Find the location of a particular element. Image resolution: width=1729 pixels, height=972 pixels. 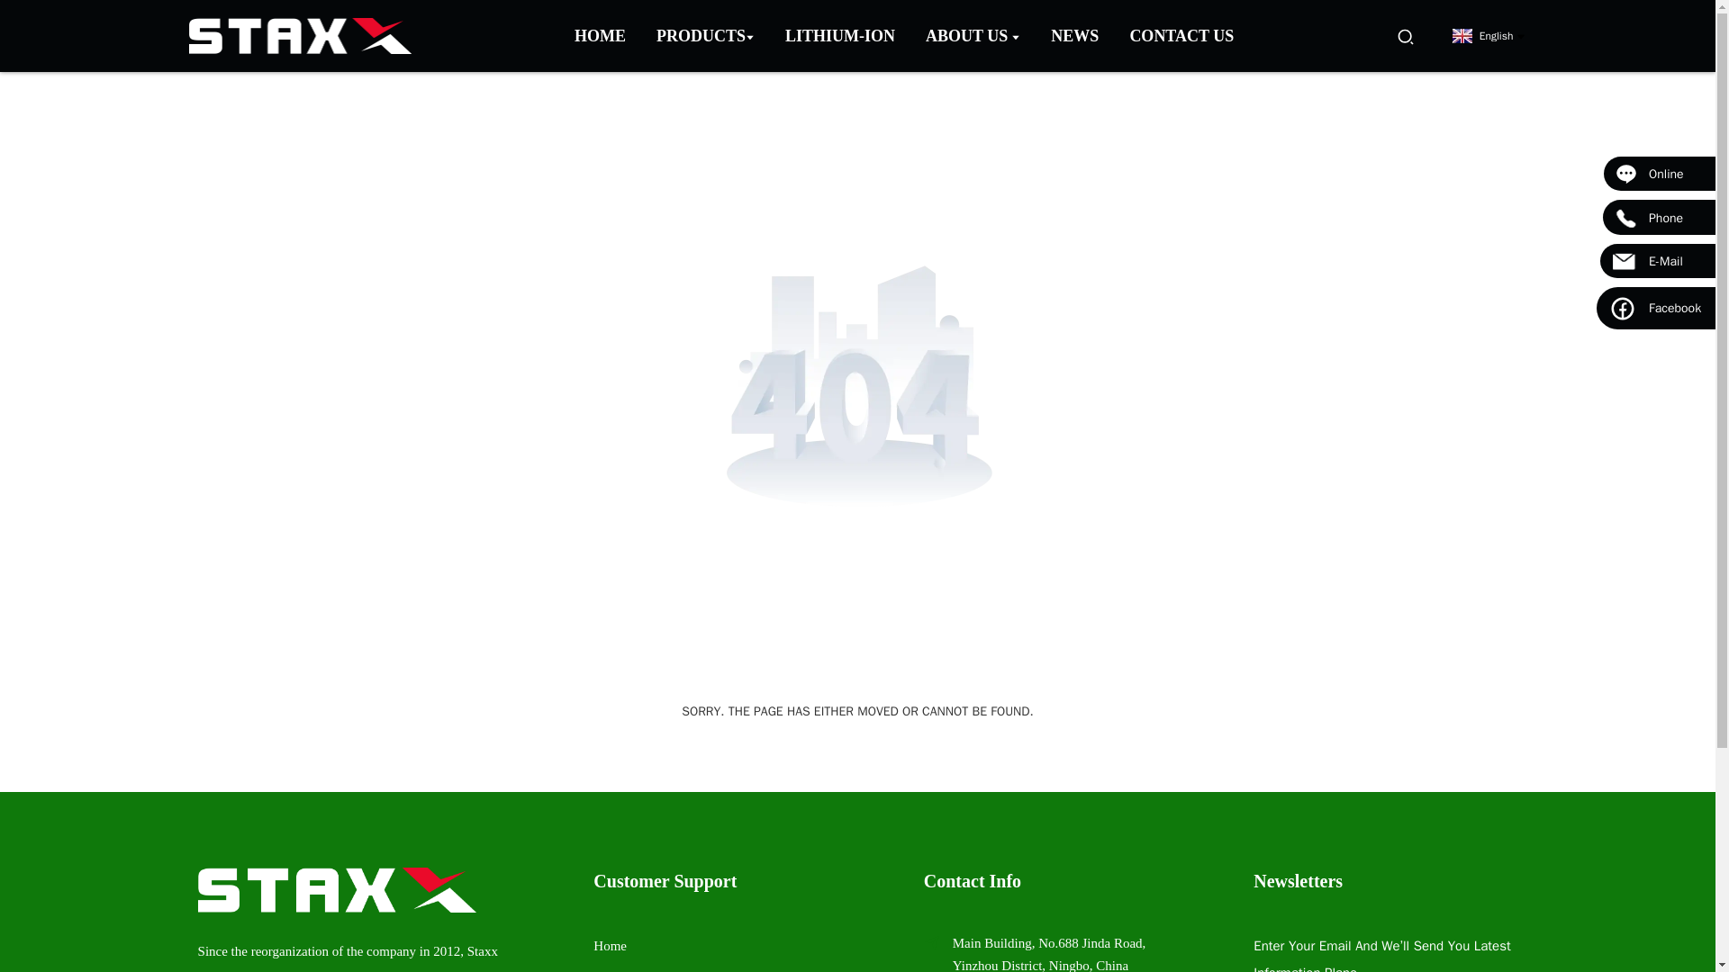

LITHIUM-ION is located at coordinates (840, 36).